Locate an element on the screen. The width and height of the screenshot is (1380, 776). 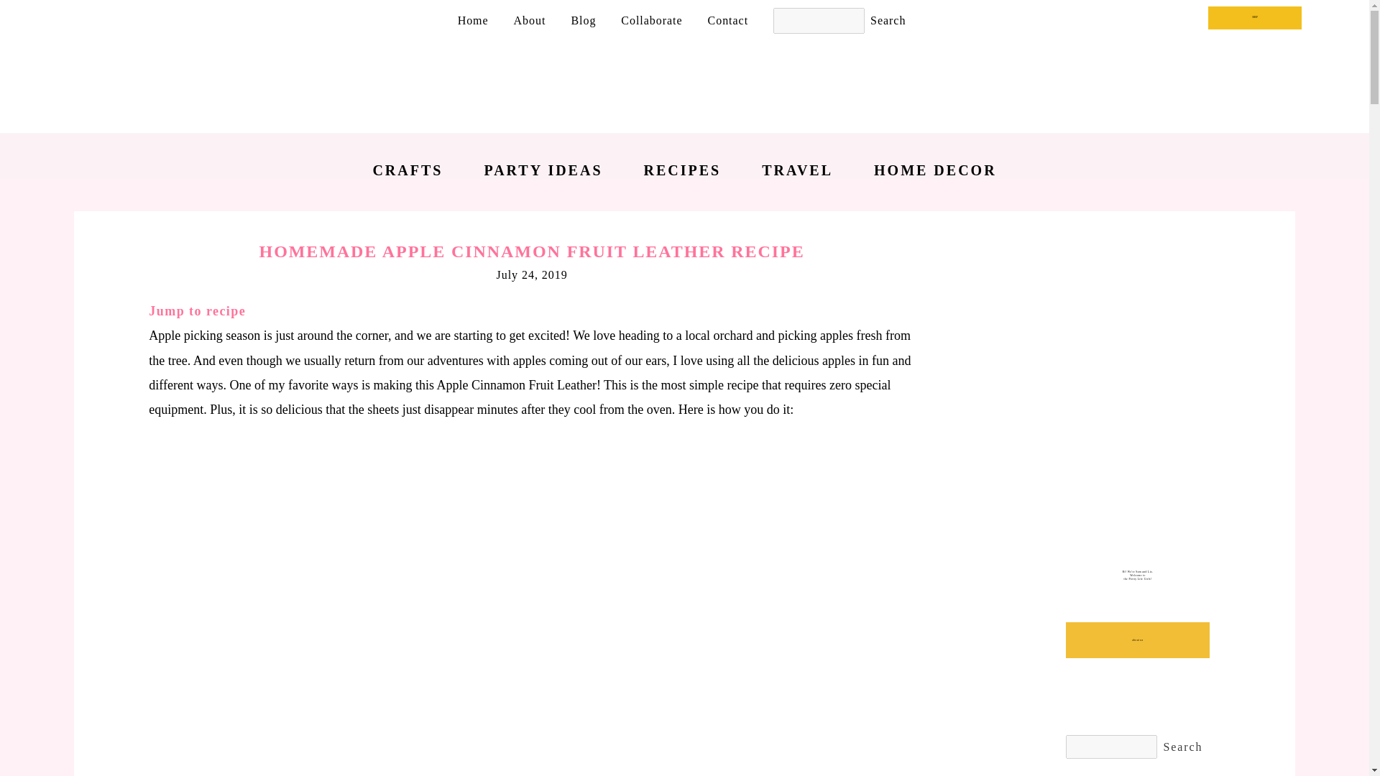
Jump to recipe is located at coordinates (197, 310).